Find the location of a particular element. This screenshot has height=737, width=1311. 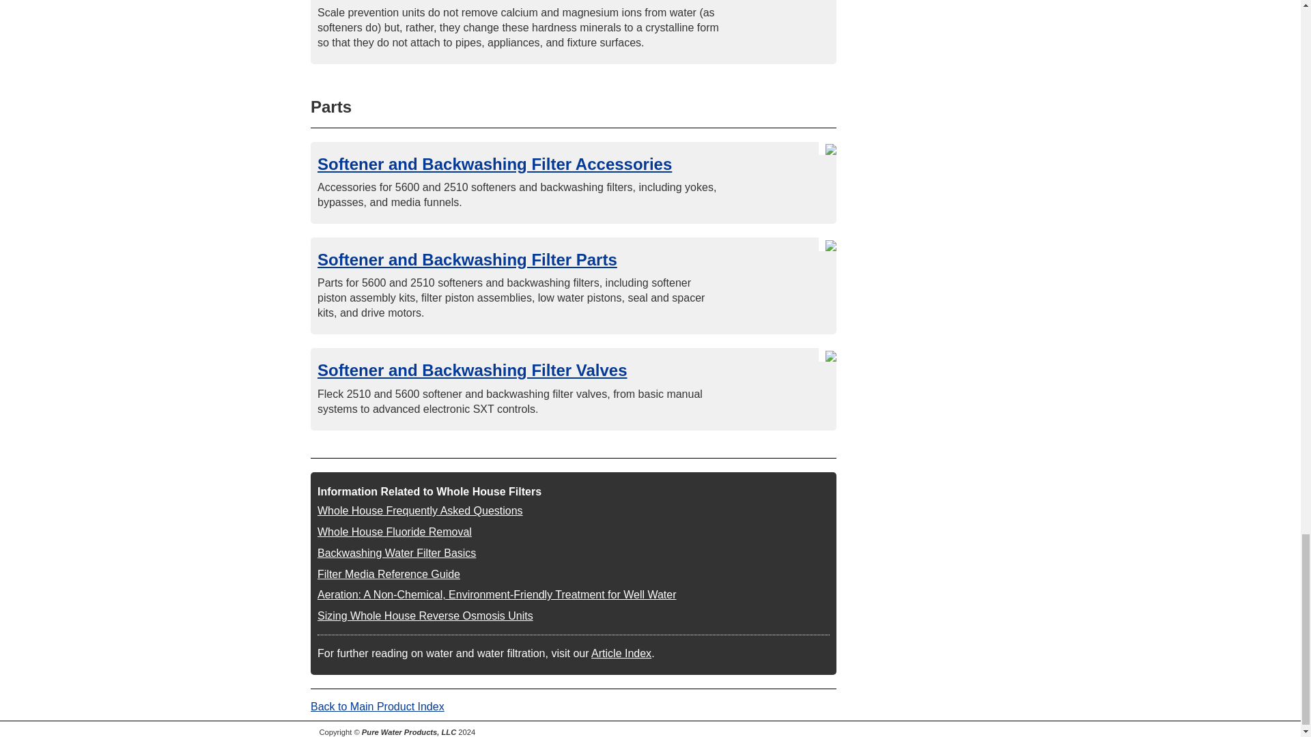

Softener and Backwashing Filter Parts is located at coordinates (467, 259).